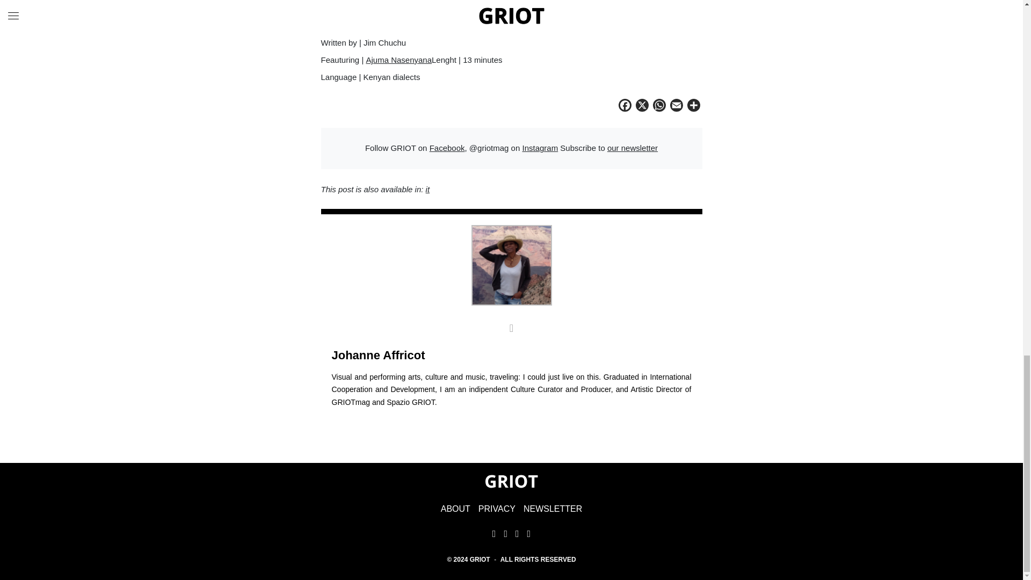 The image size is (1031, 580). Describe the element at coordinates (409, 8) in the screenshot. I see `Sunny Dolat` at that location.